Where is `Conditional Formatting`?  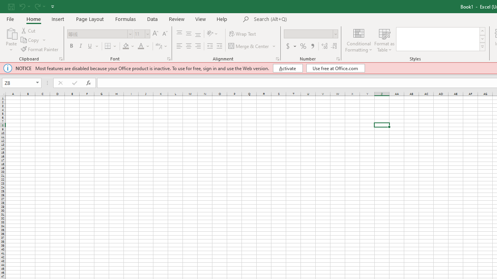
Conditional Formatting is located at coordinates (359, 40).